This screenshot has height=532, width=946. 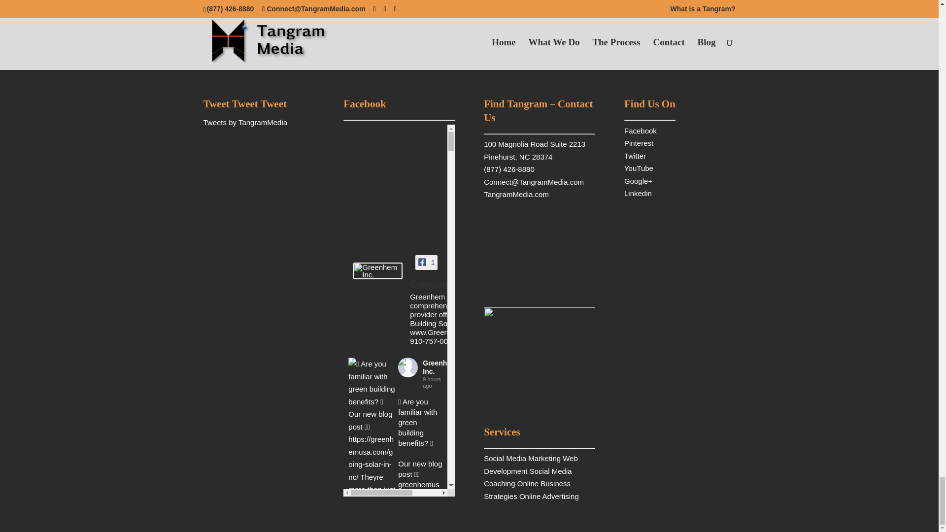 What do you see at coordinates (441, 286) in the screenshot?
I see `Greenhem Inc.` at bounding box center [441, 286].